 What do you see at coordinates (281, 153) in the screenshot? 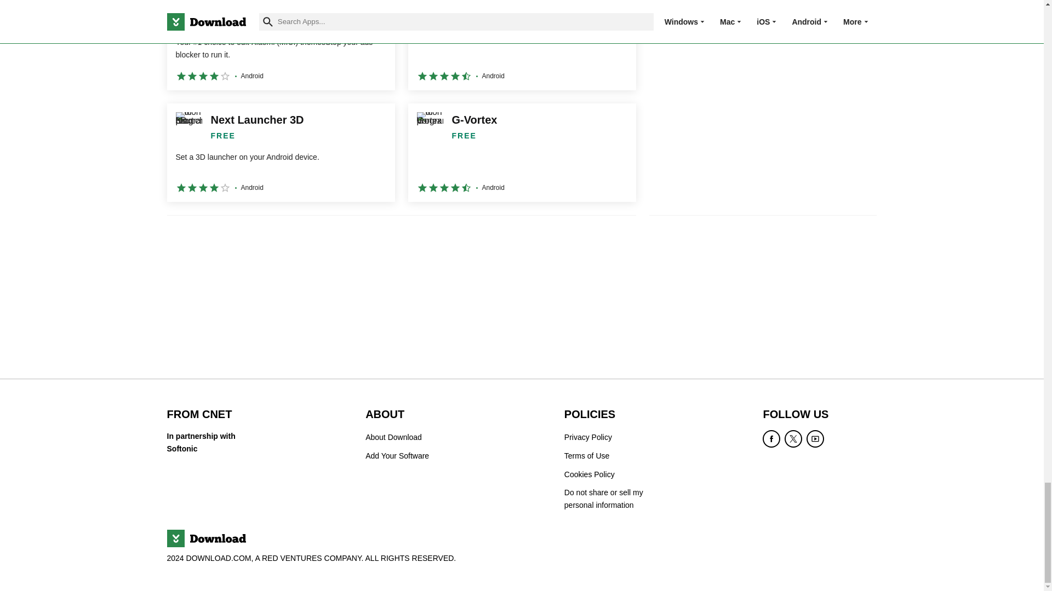
I see `Next Launcher 3D` at bounding box center [281, 153].